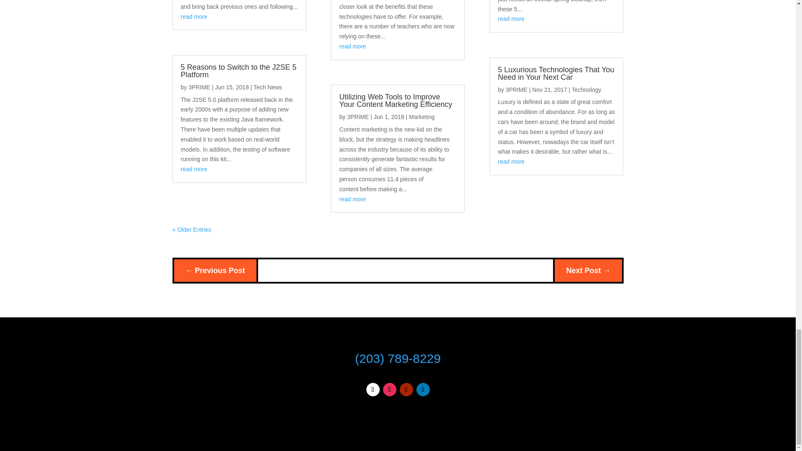 The height and width of the screenshot is (451, 802). Describe the element at coordinates (353, 46) in the screenshot. I see `read more` at that location.